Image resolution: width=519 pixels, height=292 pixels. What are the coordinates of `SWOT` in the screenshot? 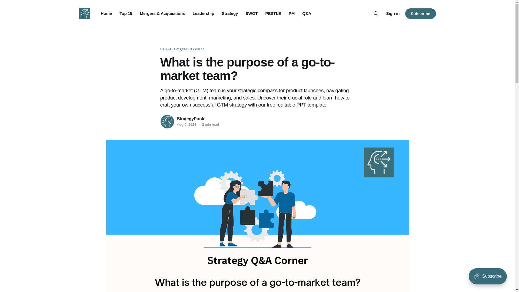 It's located at (251, 14).